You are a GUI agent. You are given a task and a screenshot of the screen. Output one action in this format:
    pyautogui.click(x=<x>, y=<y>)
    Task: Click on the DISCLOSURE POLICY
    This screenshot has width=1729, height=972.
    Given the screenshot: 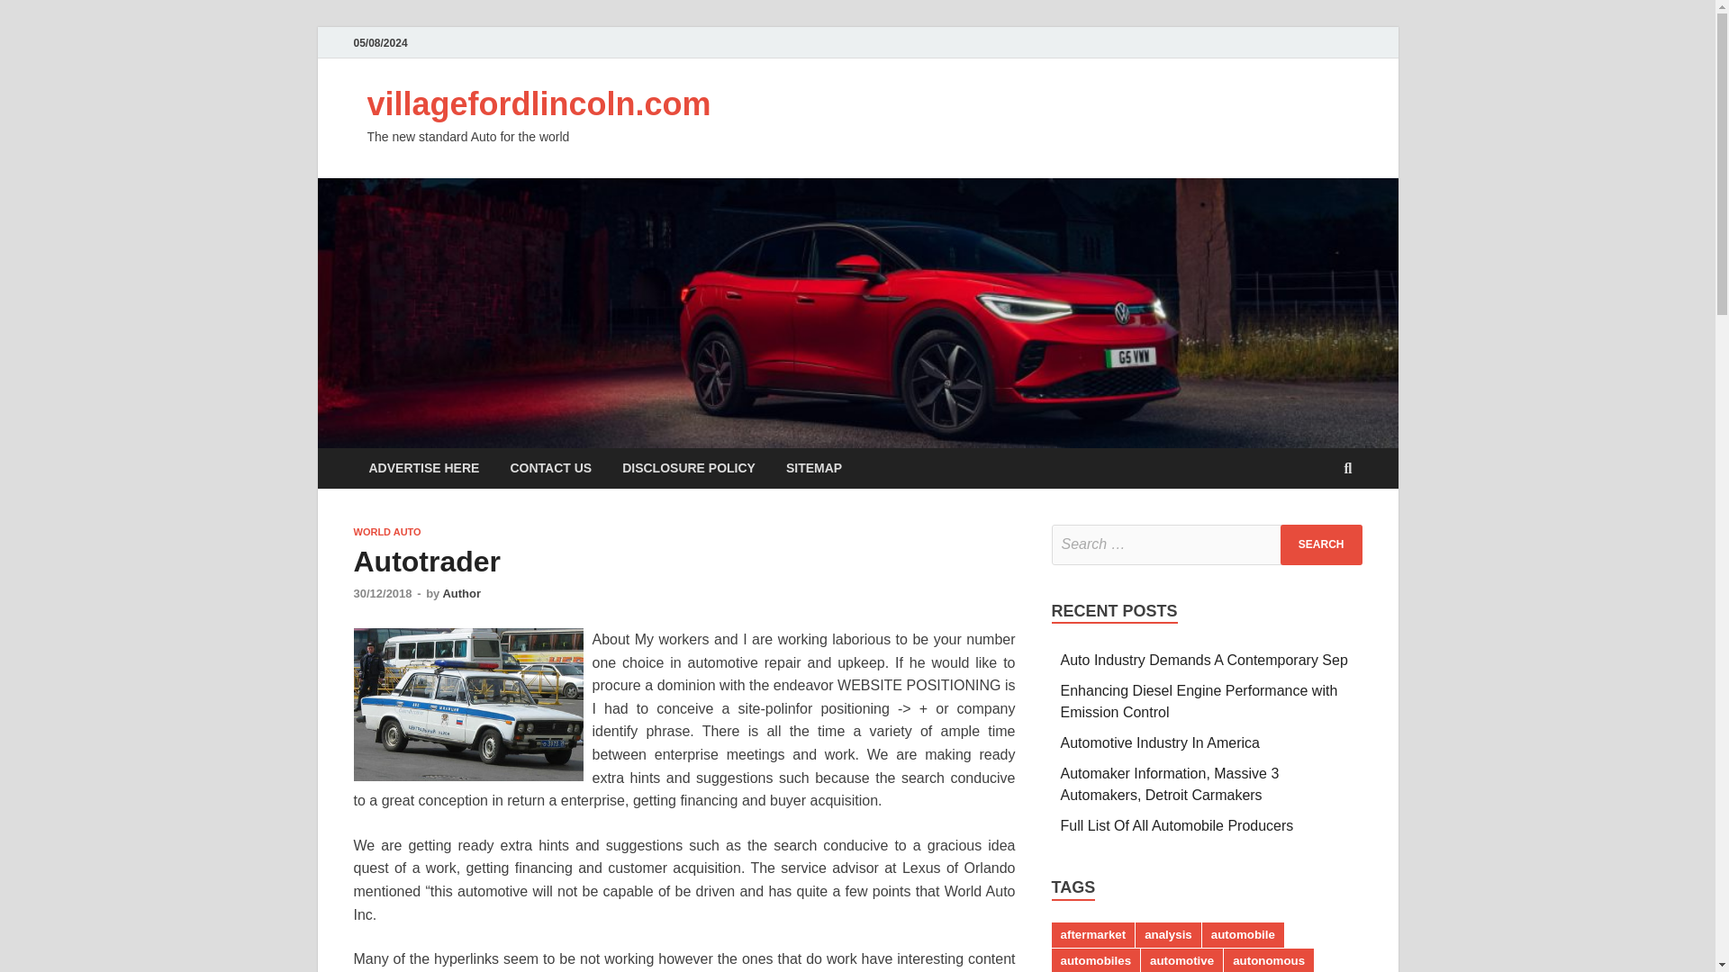 What is the action you would take?
    pyautogui.click(x=688, y=468)
    